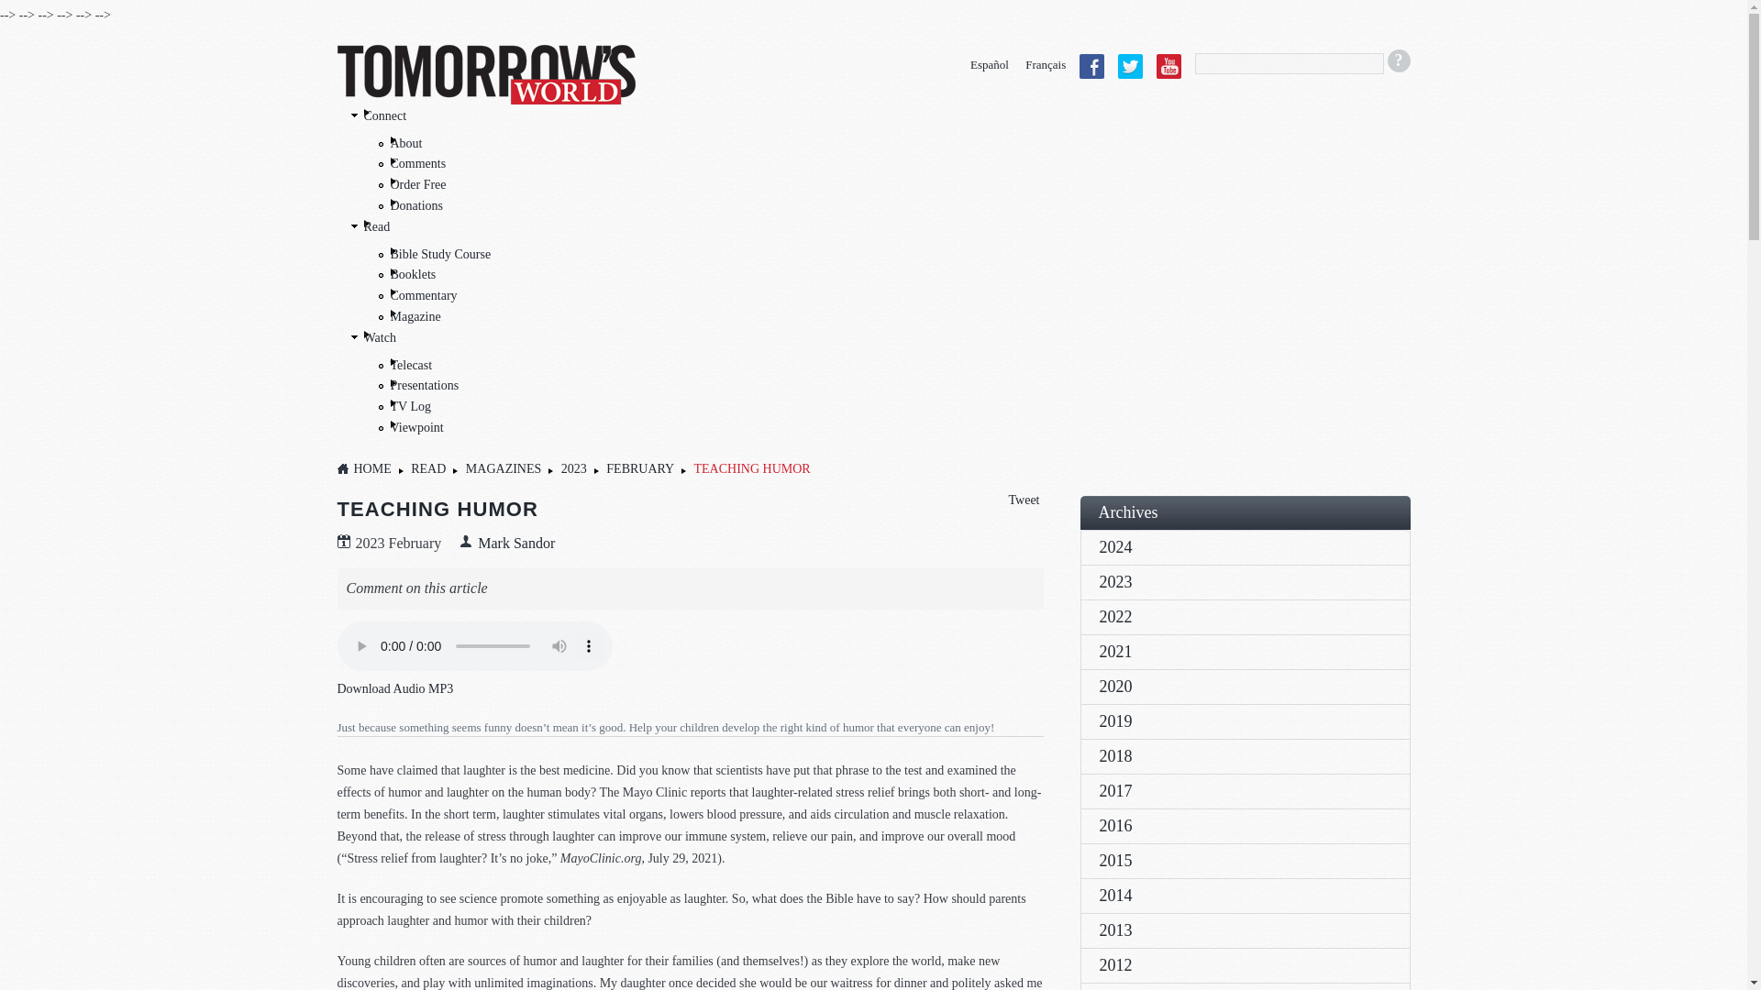  What do you see at coordinates (1245, 826) in the screenshot?
I see `2016` at bounding box center [1245, 826].